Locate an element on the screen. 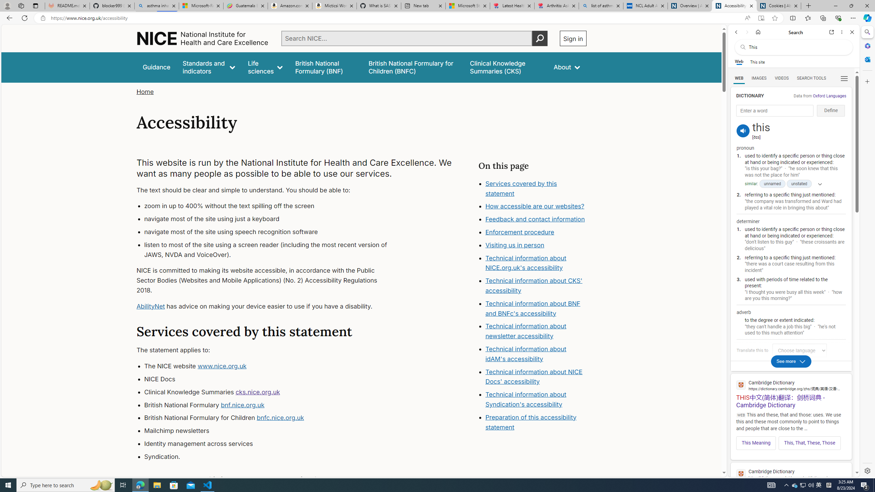  false is located at coordinates (506, 67).